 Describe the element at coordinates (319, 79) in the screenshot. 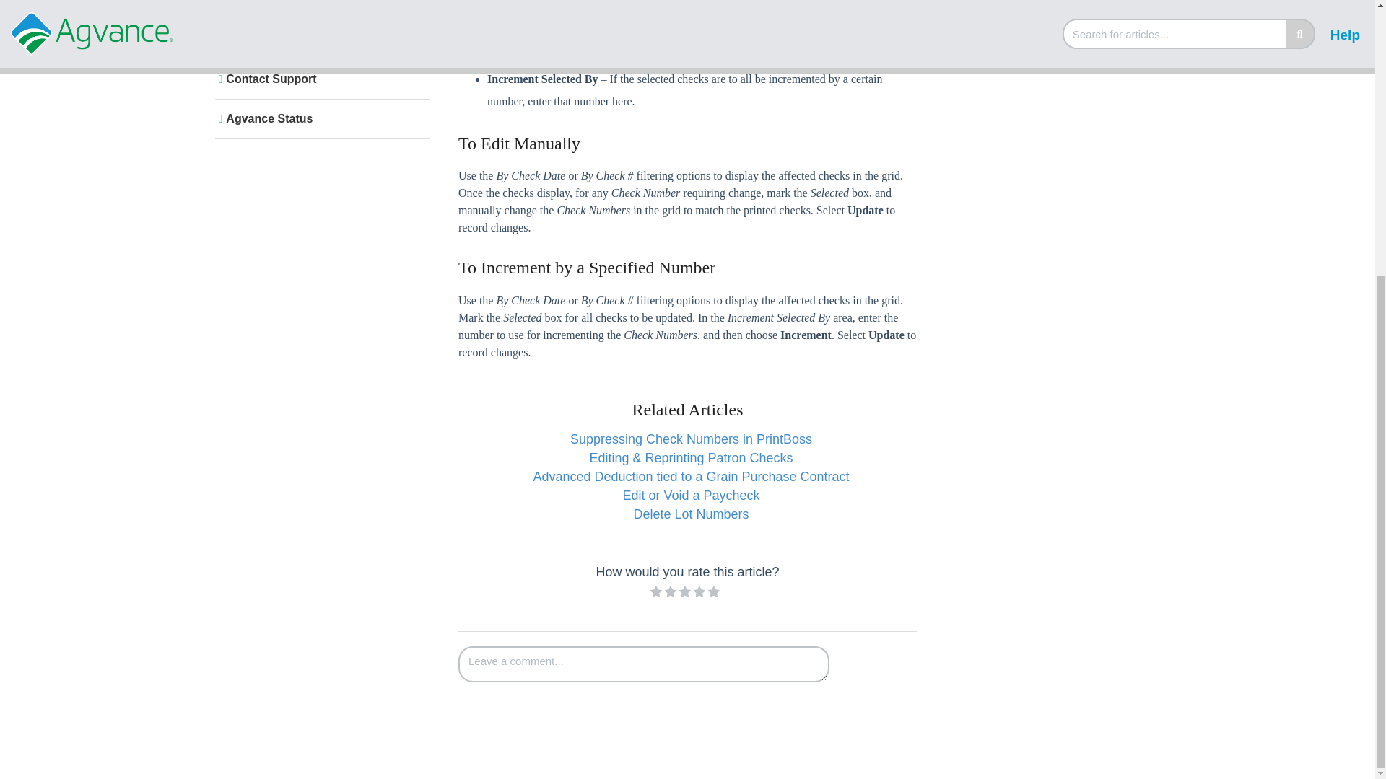

I see `Contact Support` at that location.